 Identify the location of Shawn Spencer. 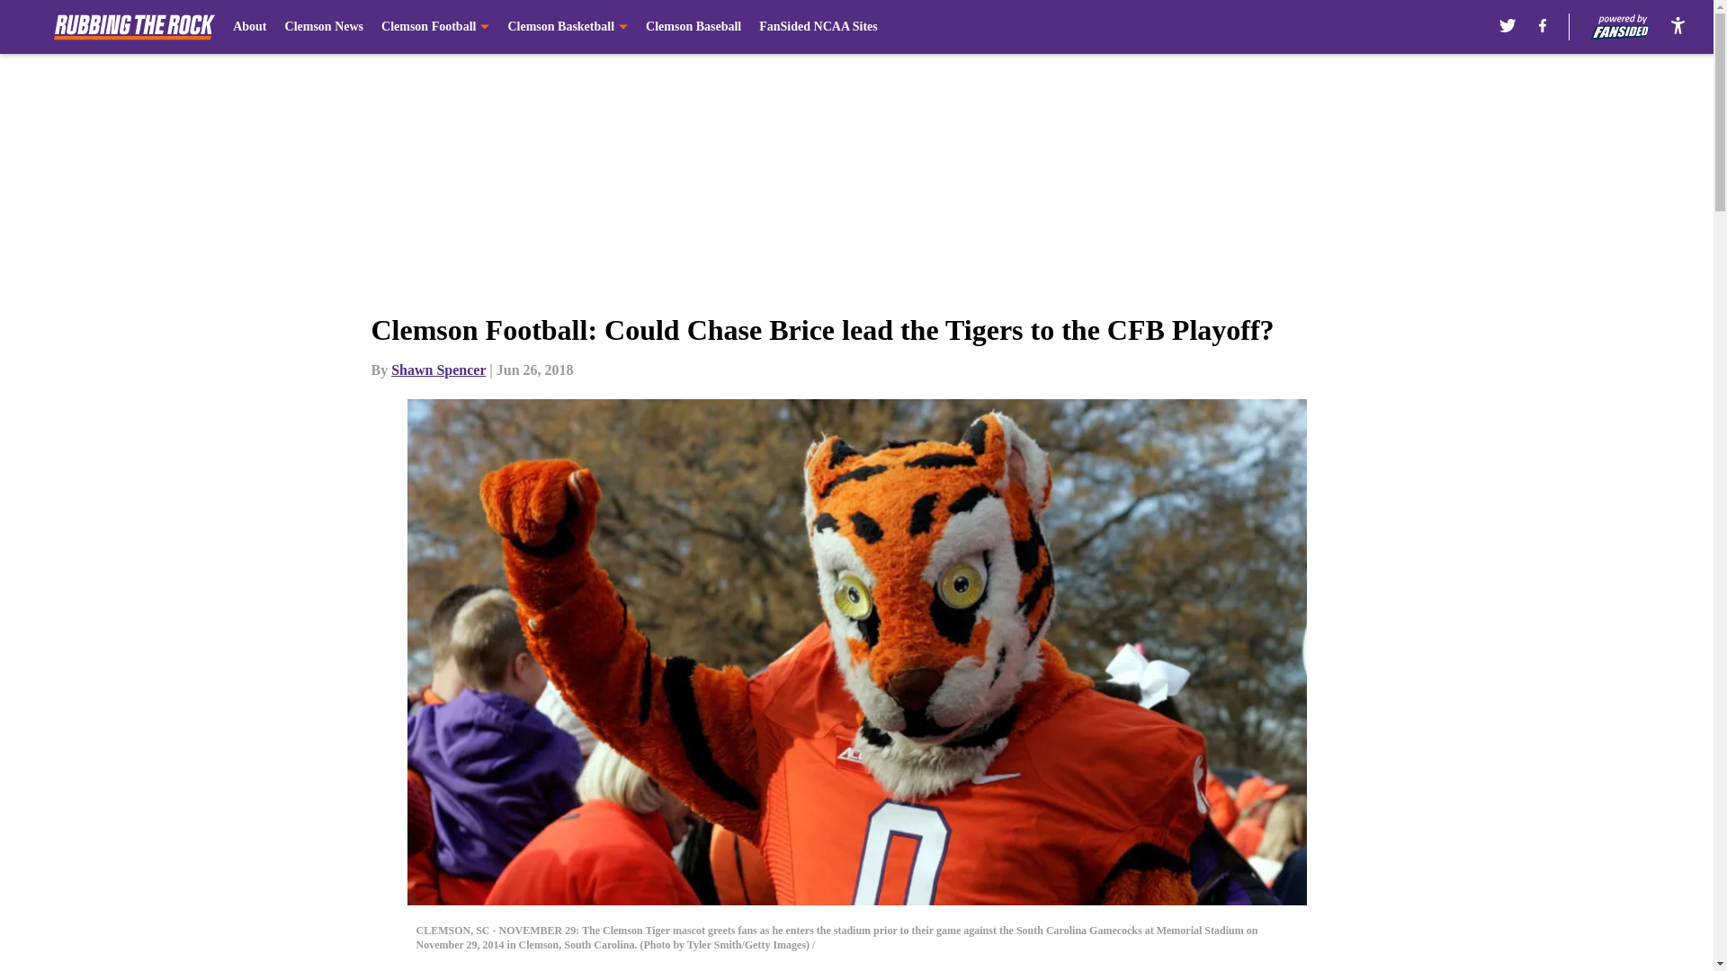
(438, 370).